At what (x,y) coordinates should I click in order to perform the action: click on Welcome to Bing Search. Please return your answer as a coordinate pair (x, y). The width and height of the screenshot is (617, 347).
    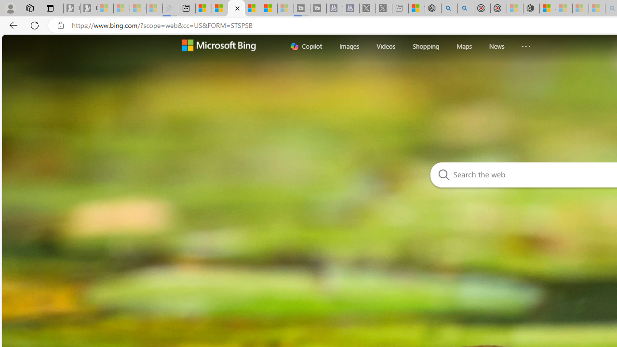
    Looking at the image, I should click on (218, 46).